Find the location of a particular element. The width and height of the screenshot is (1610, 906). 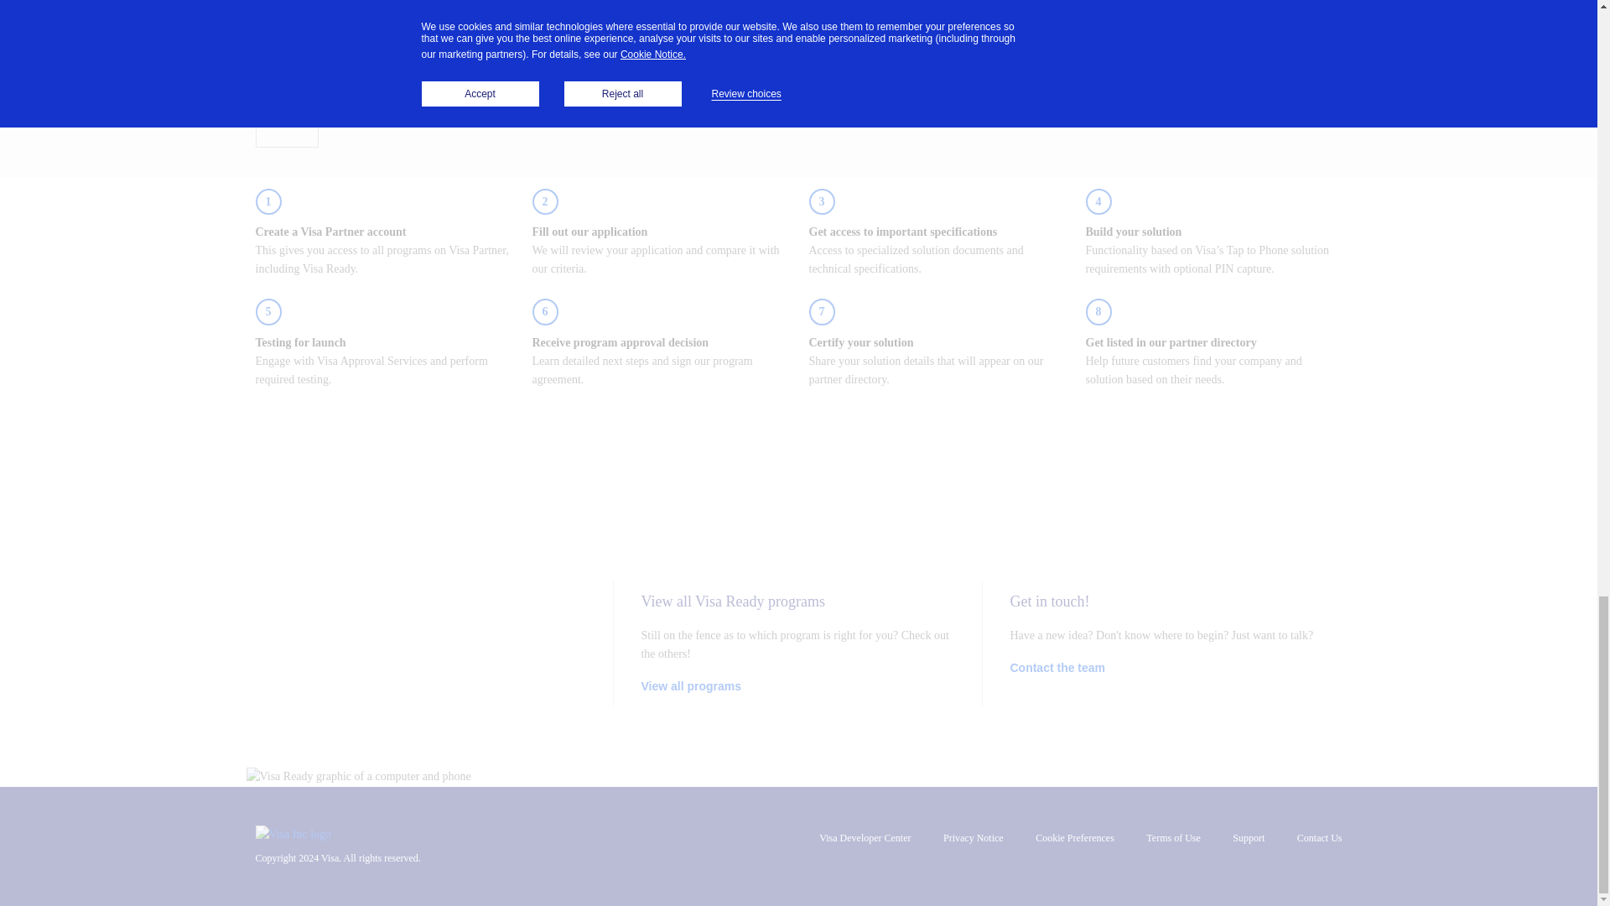

Privacy Notice is located at coordinates (973, 837).